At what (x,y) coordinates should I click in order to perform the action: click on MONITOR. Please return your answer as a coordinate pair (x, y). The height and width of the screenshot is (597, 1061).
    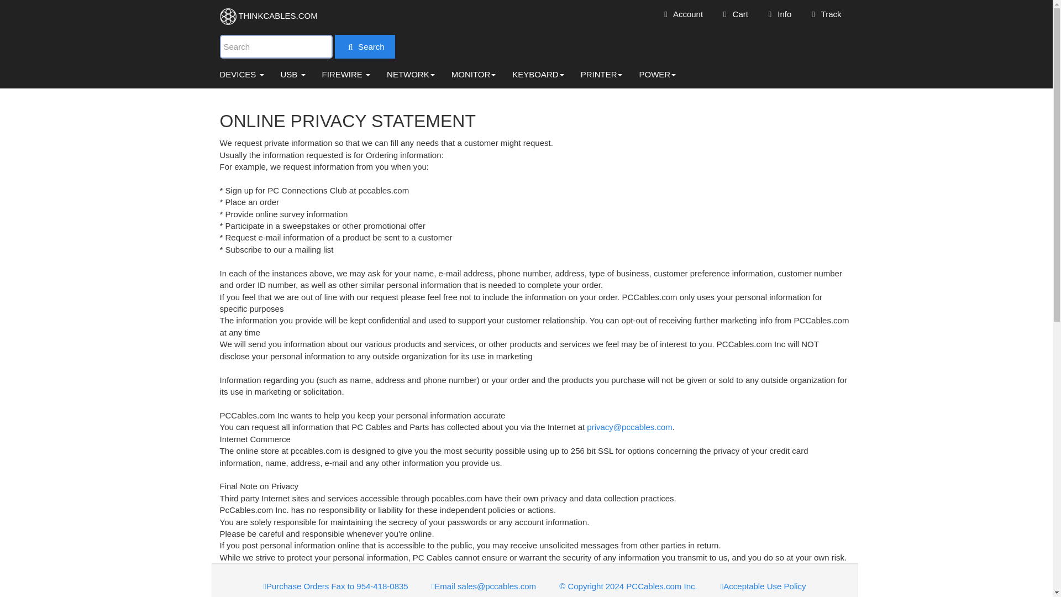
    Looking at the image, I should click on (474, 74).